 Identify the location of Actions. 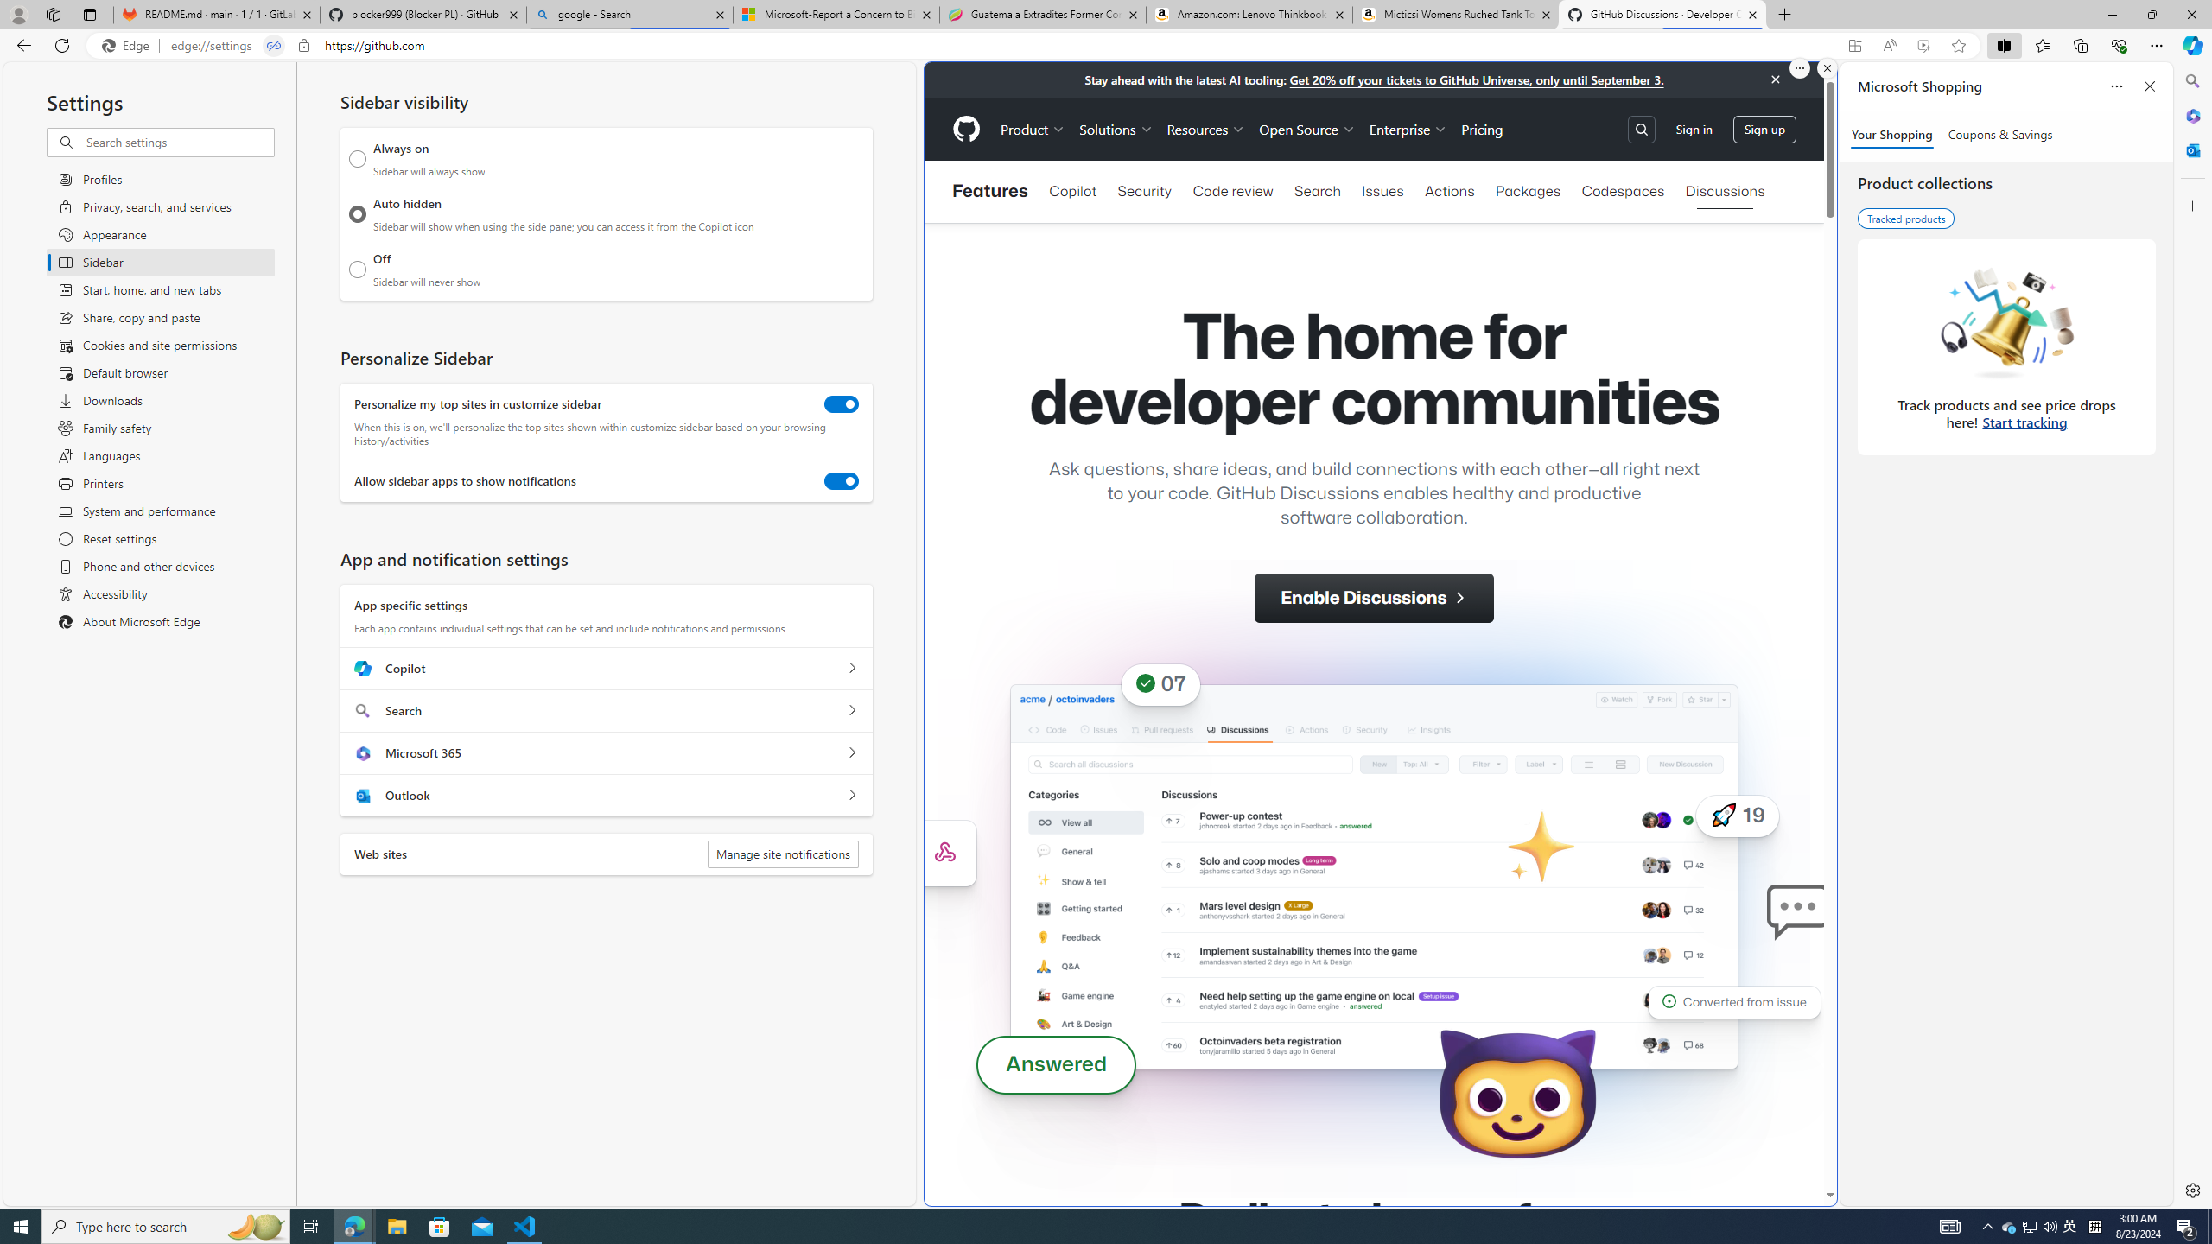
(1450, 191).